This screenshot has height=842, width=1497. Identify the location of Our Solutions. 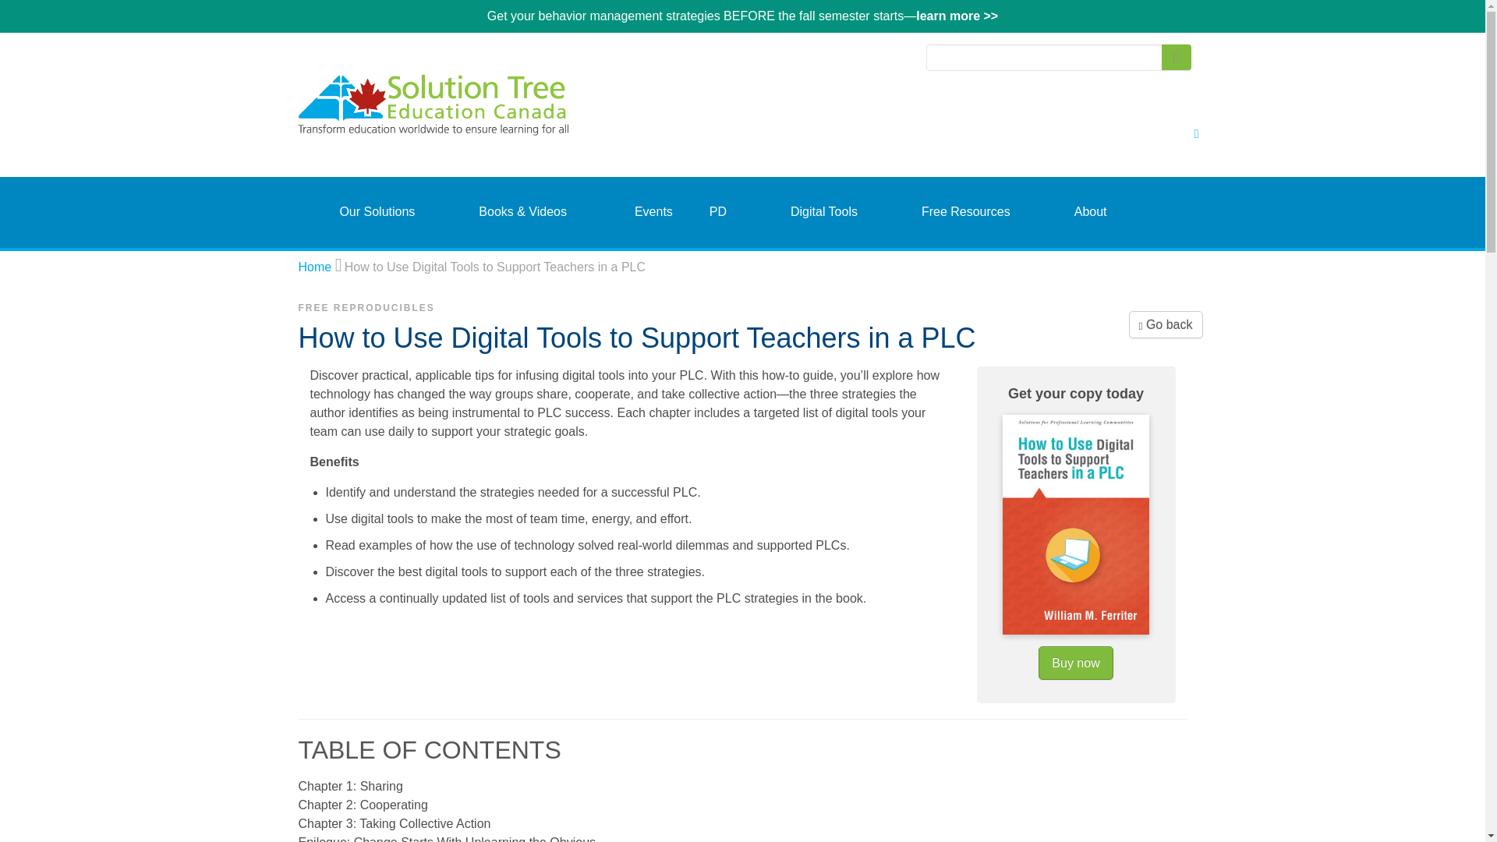
(377, 212).